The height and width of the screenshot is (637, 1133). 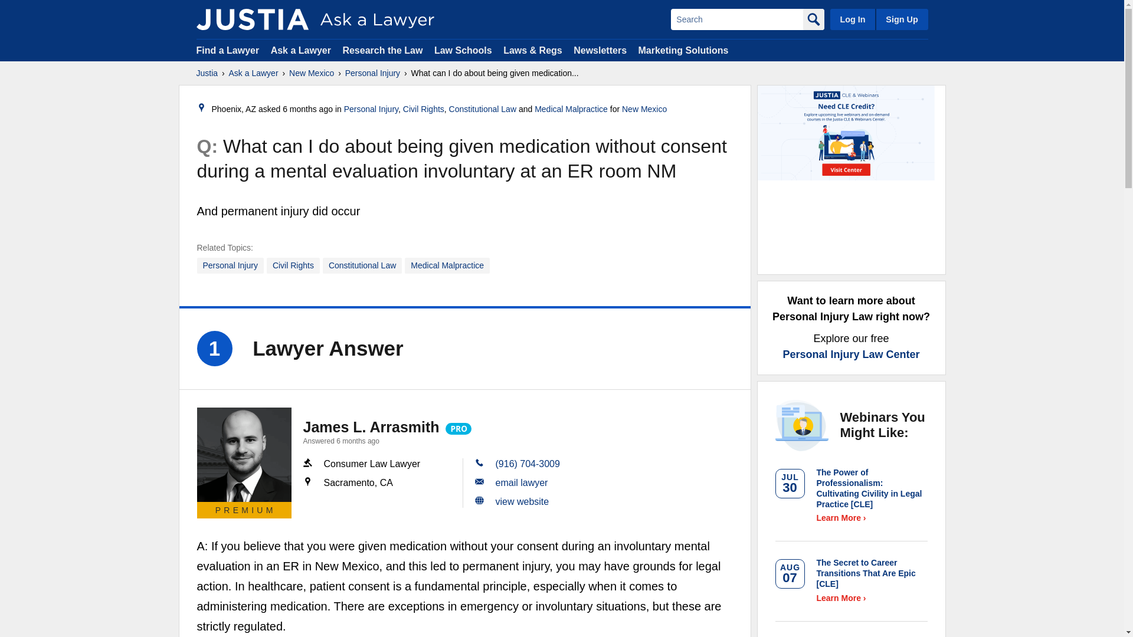 I want to click on Medical Malpractice, so click(x=447, y=265).